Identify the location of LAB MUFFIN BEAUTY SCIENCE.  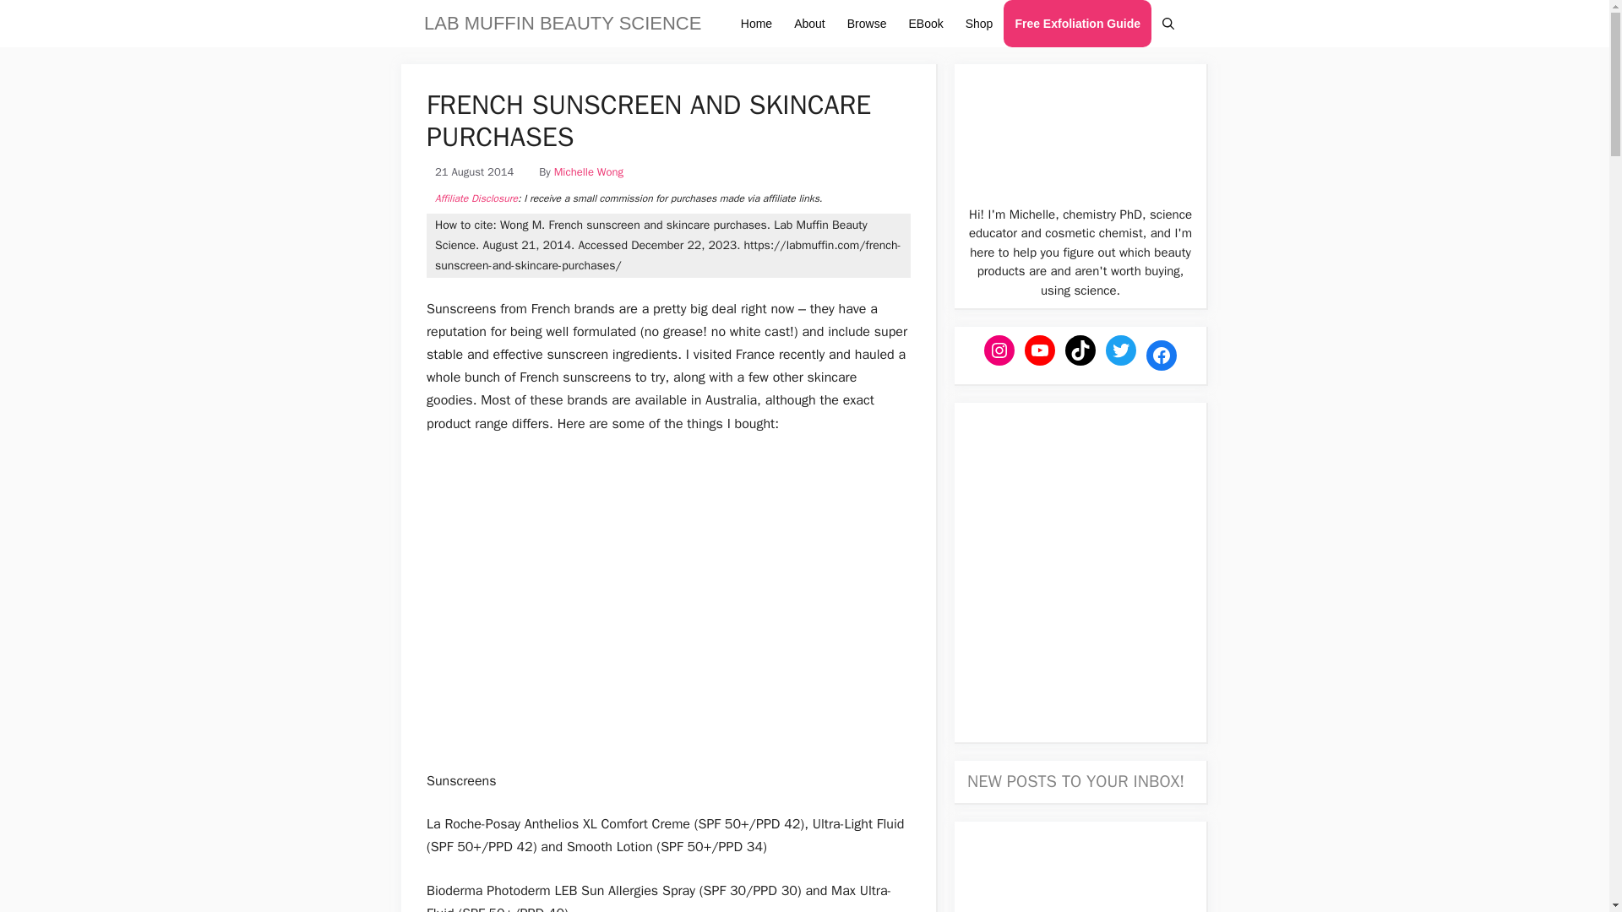
(562, 24).